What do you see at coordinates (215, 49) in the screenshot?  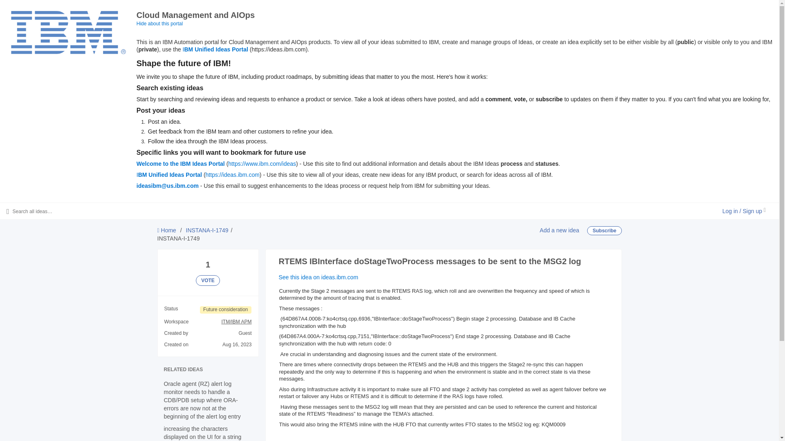 I see `IBM Unified Ideas Portal` at bounding box center [215, 49].